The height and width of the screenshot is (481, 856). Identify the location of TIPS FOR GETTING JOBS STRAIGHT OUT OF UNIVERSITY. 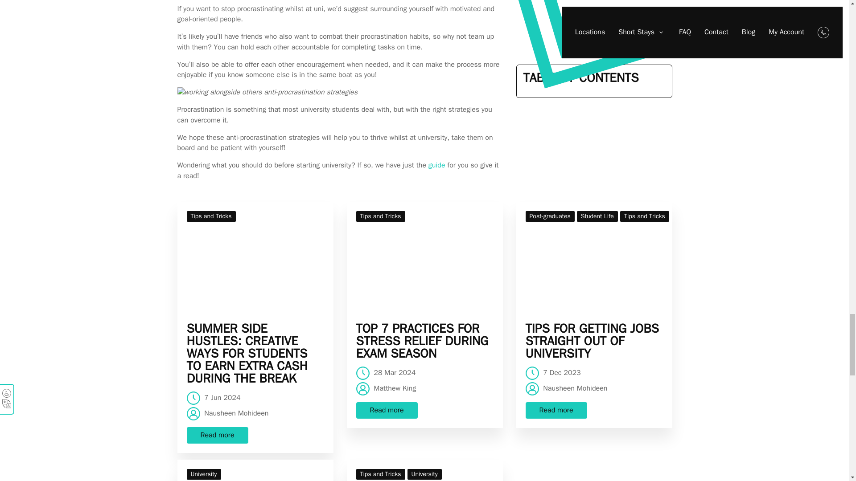
(594, 341).